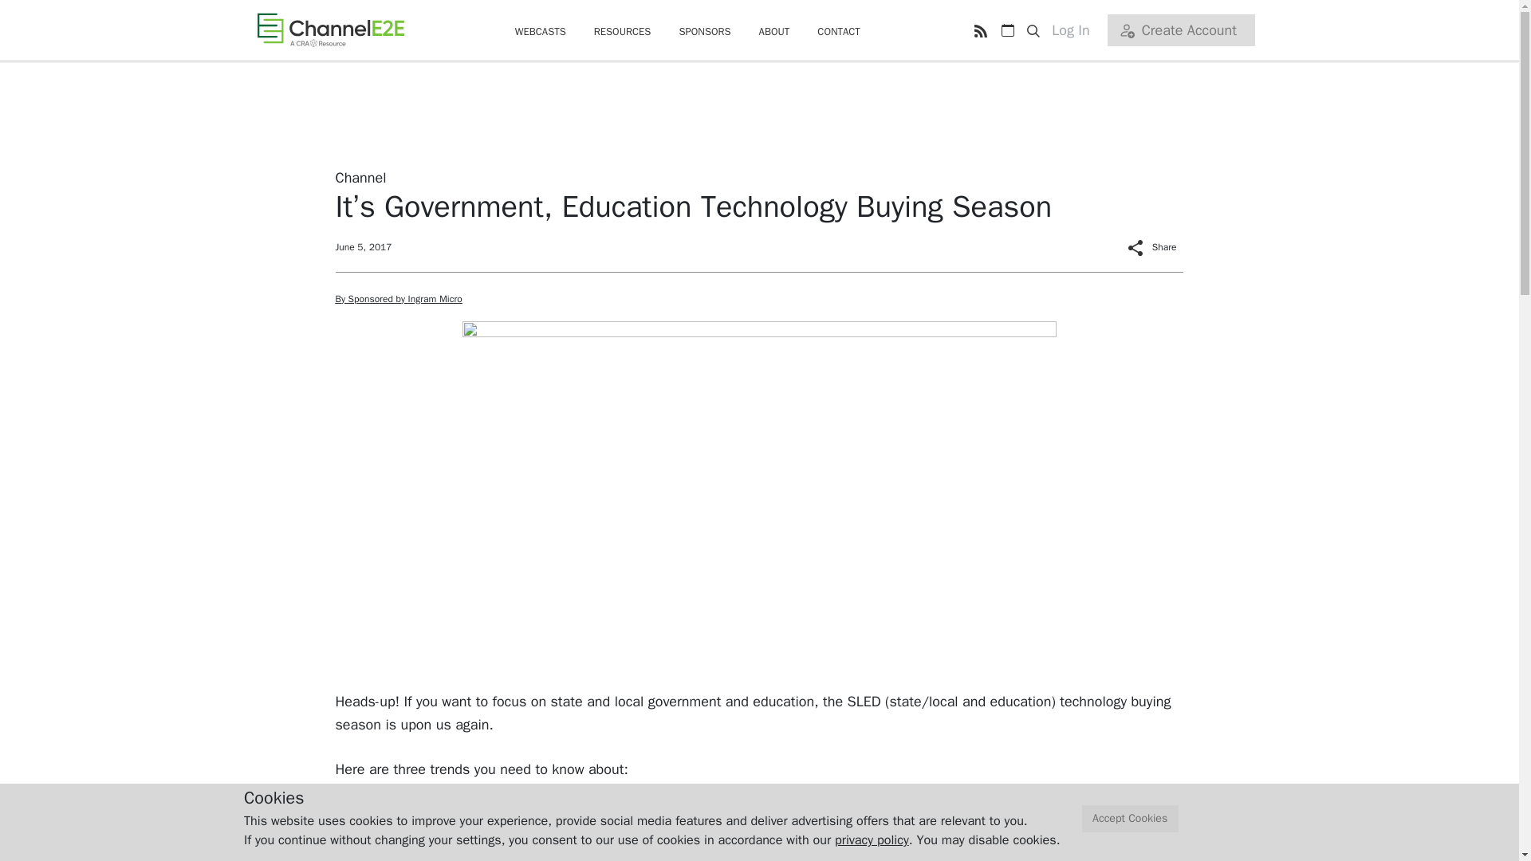  Describe the element at coordinates (399, 299) in the screenshot. I see `By Sponsored by Ingram Micro` at that location.